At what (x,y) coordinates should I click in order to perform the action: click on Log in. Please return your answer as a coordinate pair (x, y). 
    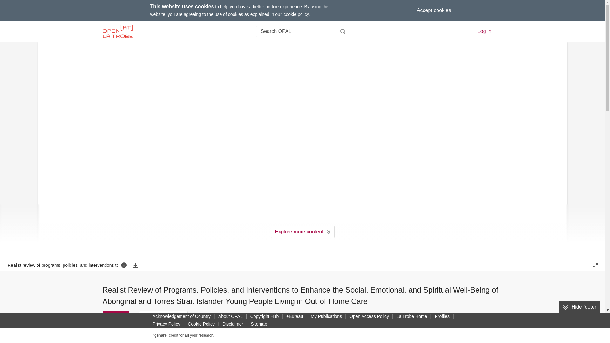
    Looking at the image, I should click on (485, 31).